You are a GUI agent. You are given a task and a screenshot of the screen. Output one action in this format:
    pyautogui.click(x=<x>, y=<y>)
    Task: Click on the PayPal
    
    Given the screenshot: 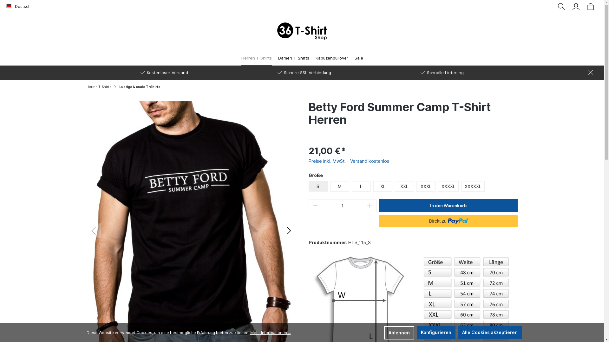 What is the action you would take?
    pyautogui.click(x=449, y=221)
    